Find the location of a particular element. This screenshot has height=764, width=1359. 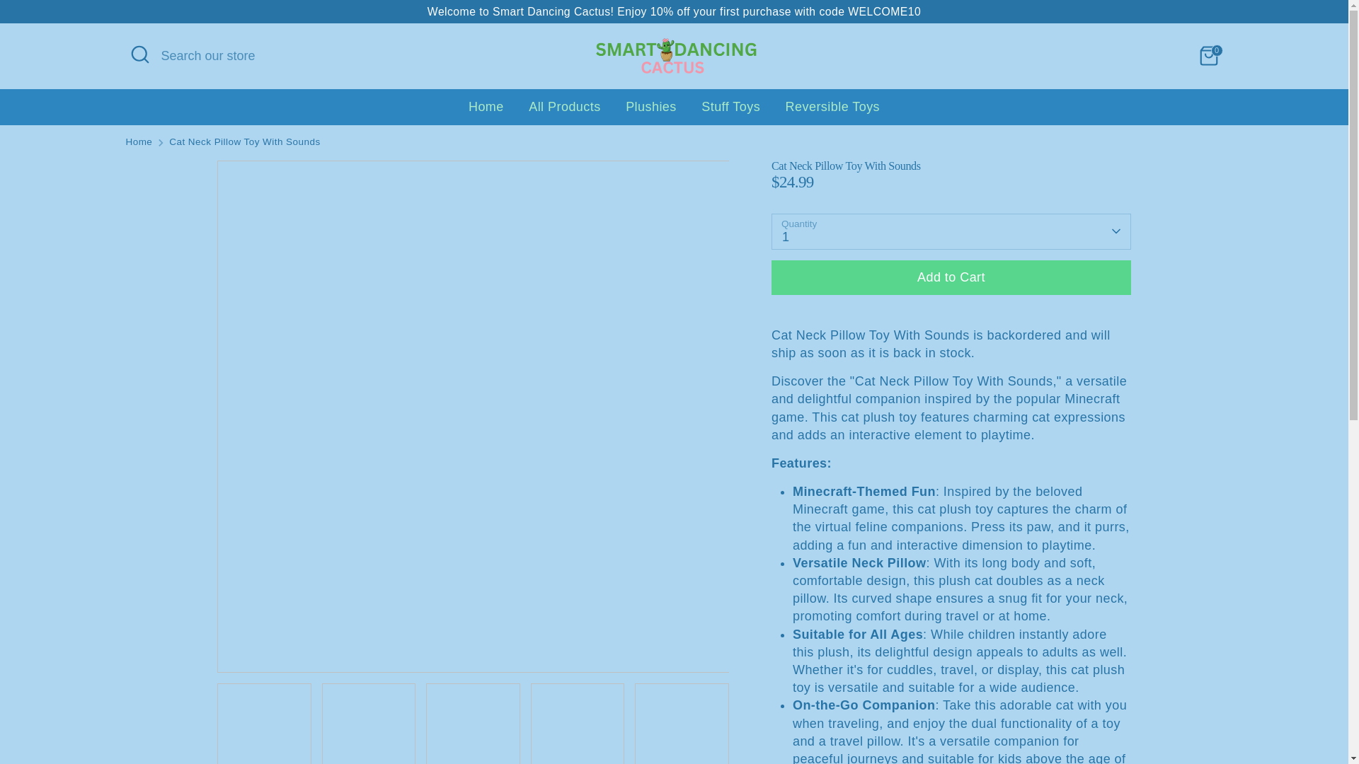

Cat Neck Pillow Toy With Sounds is located at coordinates (243, 142).